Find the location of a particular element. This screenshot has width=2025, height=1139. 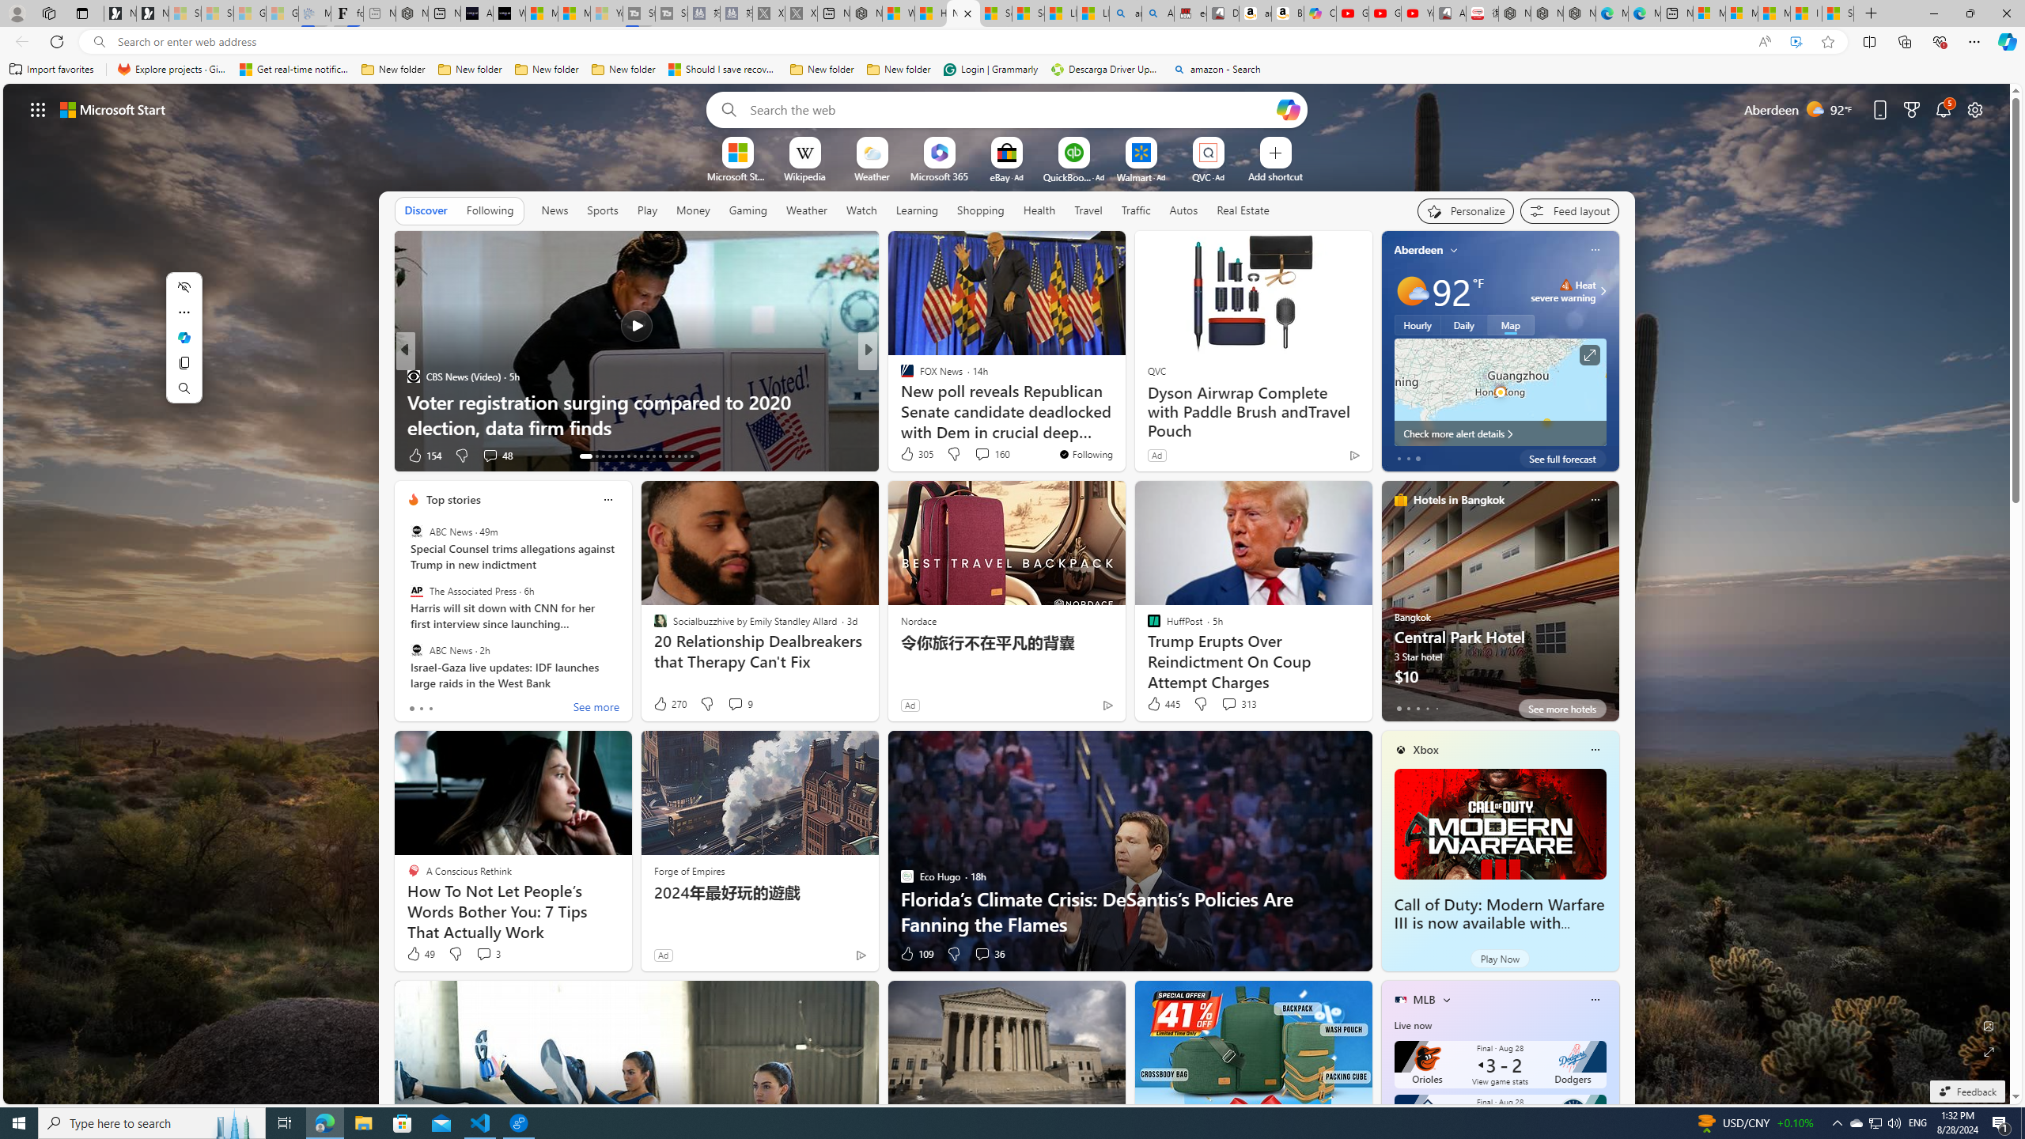

View comments 9 Comment is located at coordinates (735, 704).